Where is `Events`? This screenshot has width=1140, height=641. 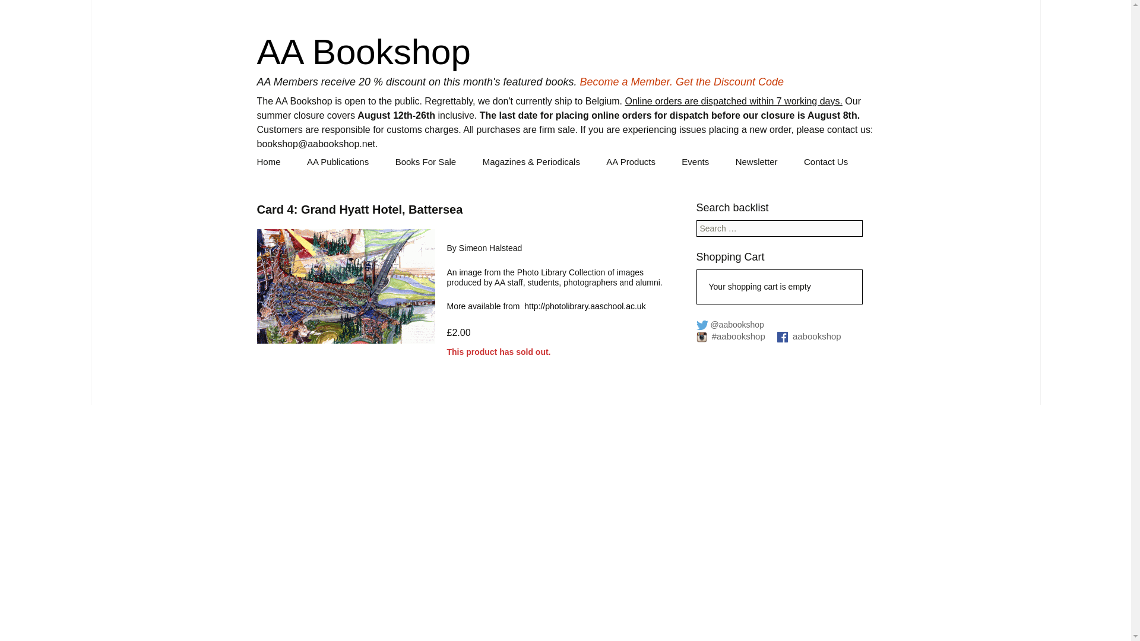 Events is located at coordinates (695, 161).